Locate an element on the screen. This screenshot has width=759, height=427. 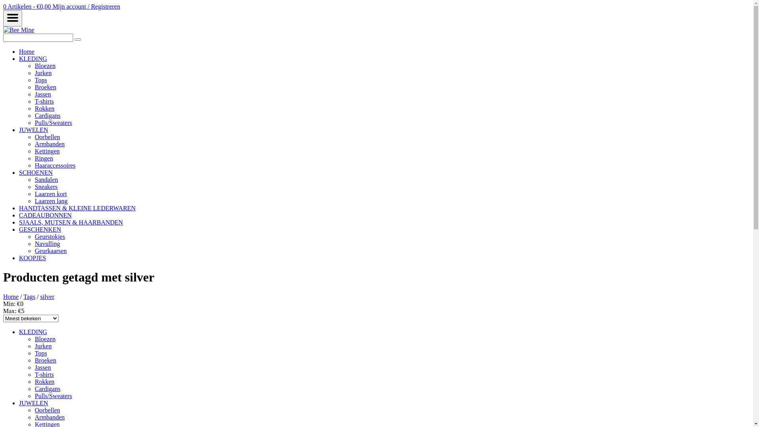
Navulling is located at coordinates (47, 244).